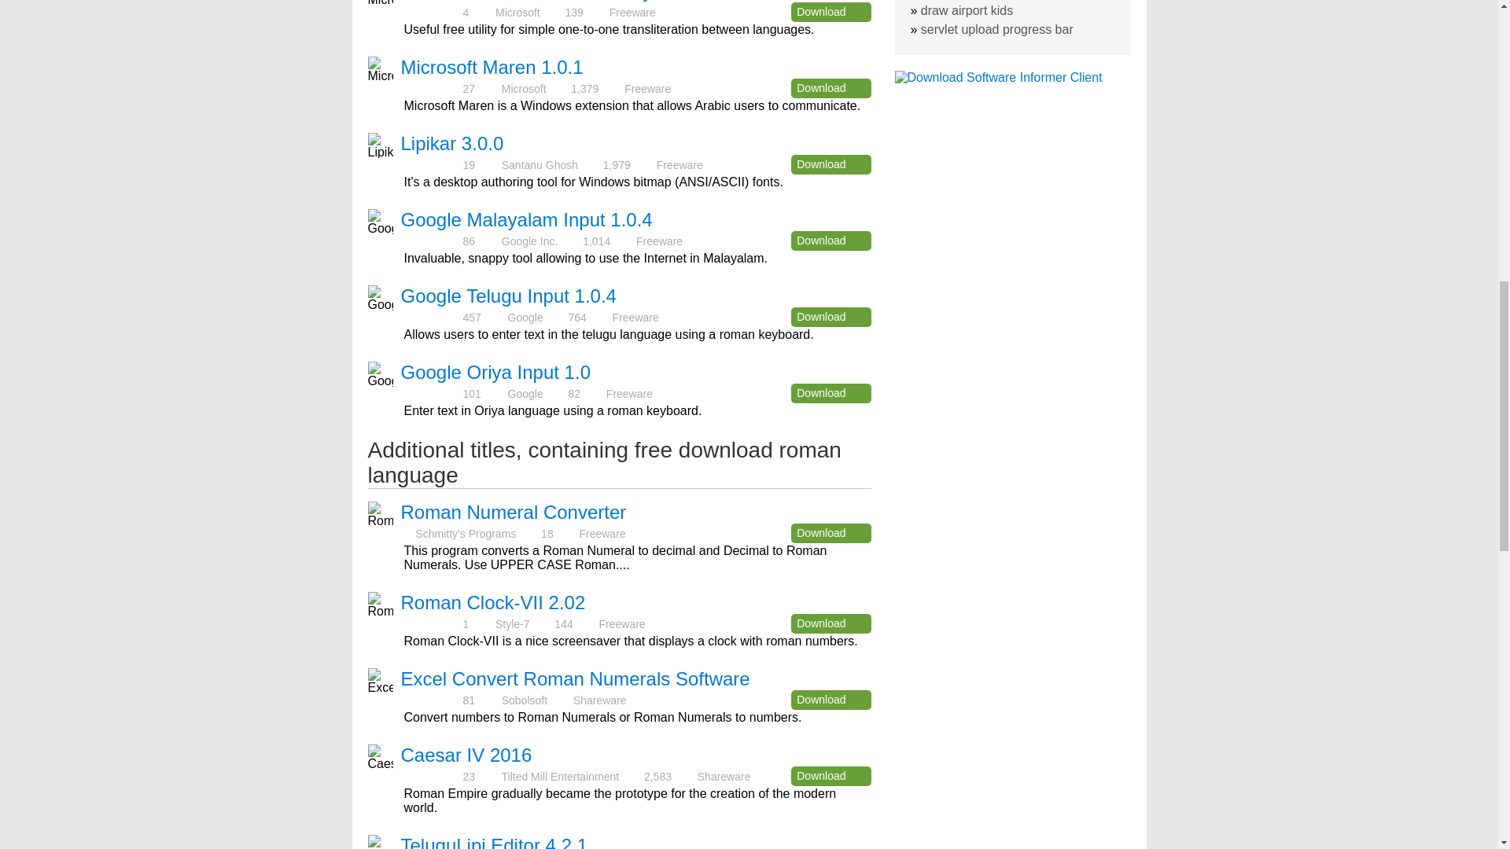  What do you see at coordinates (830, 393) in the screenshot?
I see `Download` at bounding box center [830, 393].